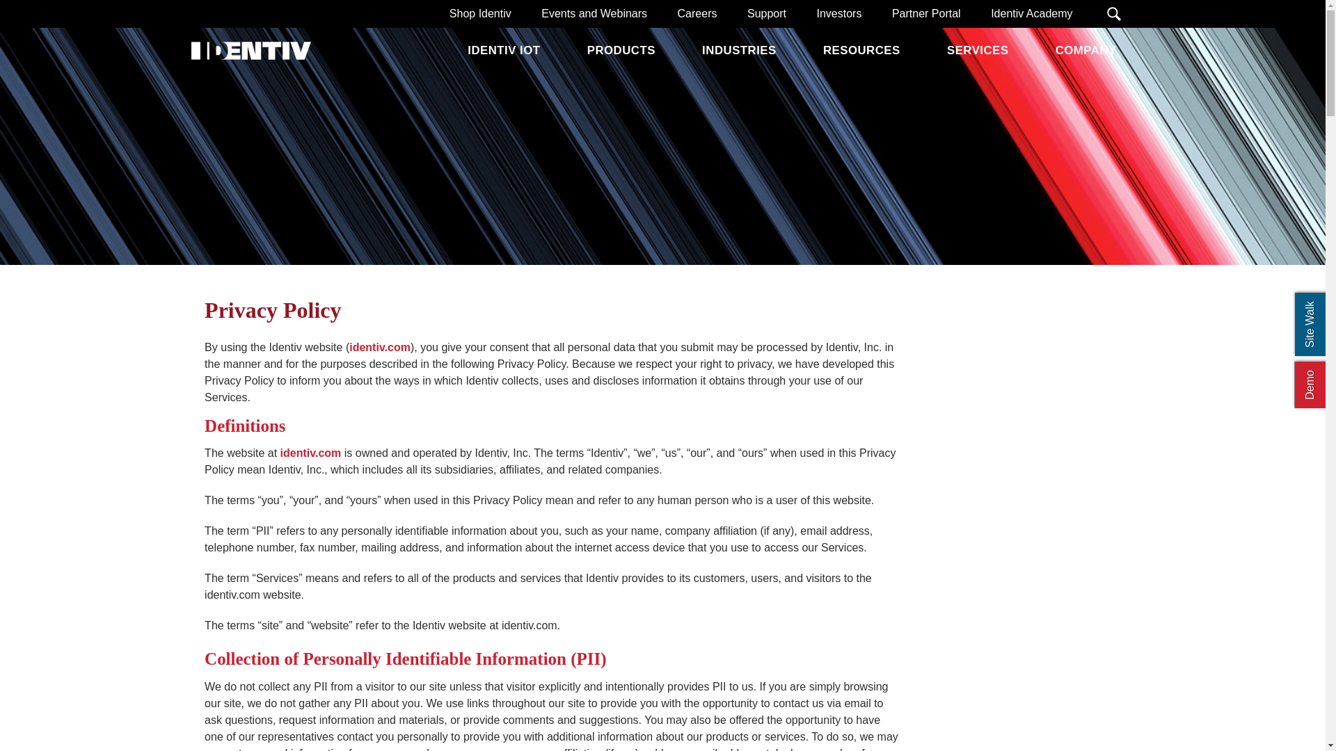  Describe the element at coordinates (621, 50) in the screenshot. I see `PRODUCTS` at that location.